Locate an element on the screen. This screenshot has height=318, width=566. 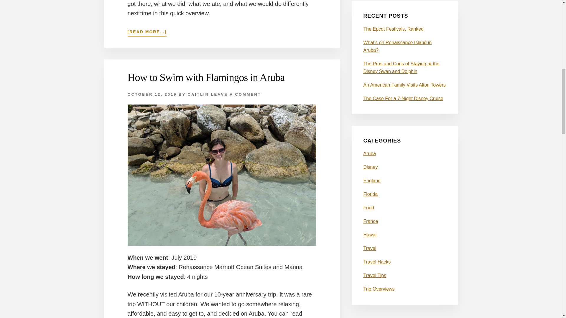
Aruba is located at coordinates (369, 154).